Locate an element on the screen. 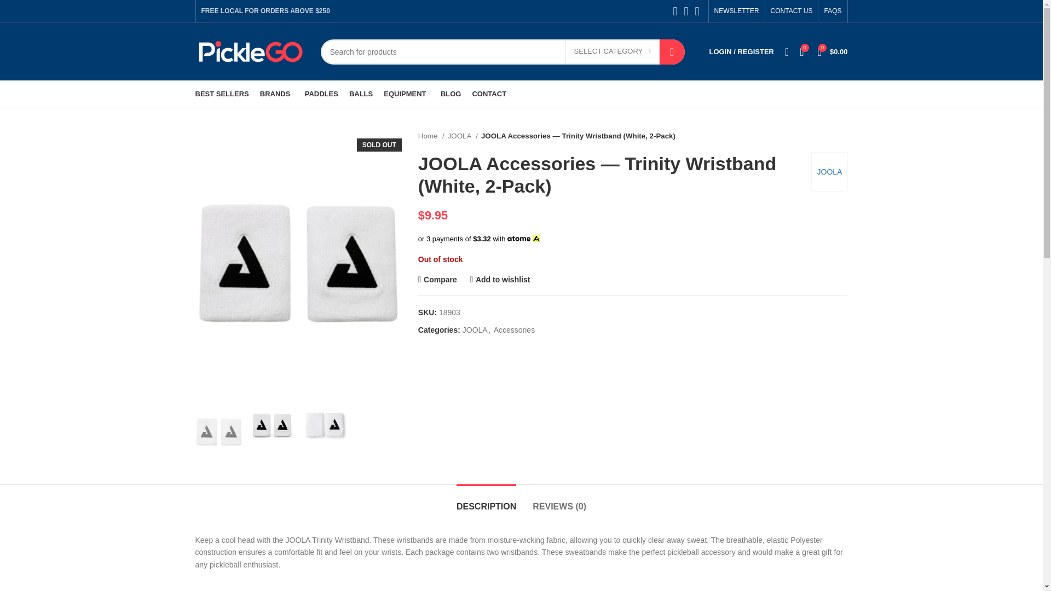 Image resolution: width=1051 pixels, height=591 pixels. FAQS is located at coordinates (833, 11).